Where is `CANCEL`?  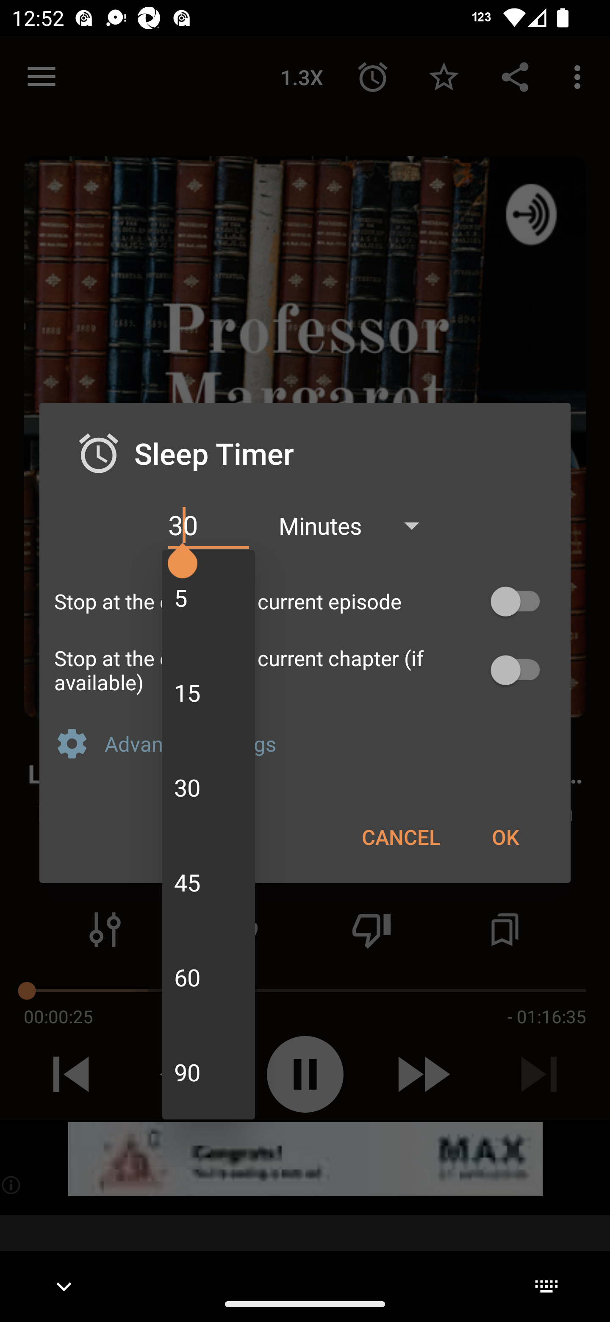 CANCEL is located at coordinates (401, 836).